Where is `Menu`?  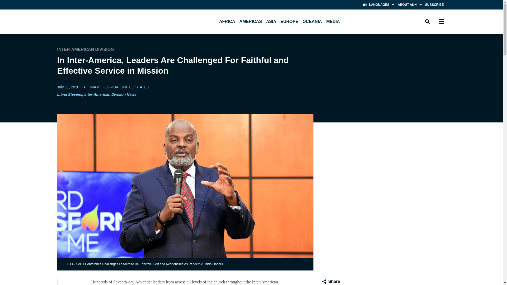 Menu is located at coordinates (441, 22).